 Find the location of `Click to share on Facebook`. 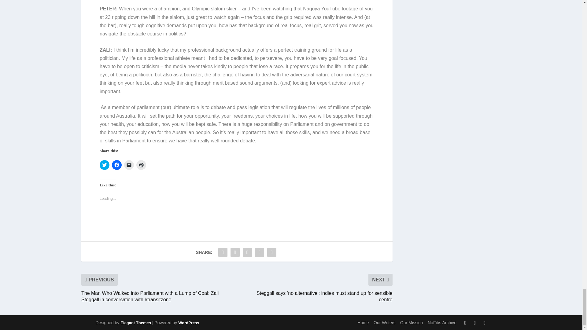

Click to share on Facebook is located at coordinates (117, 165).